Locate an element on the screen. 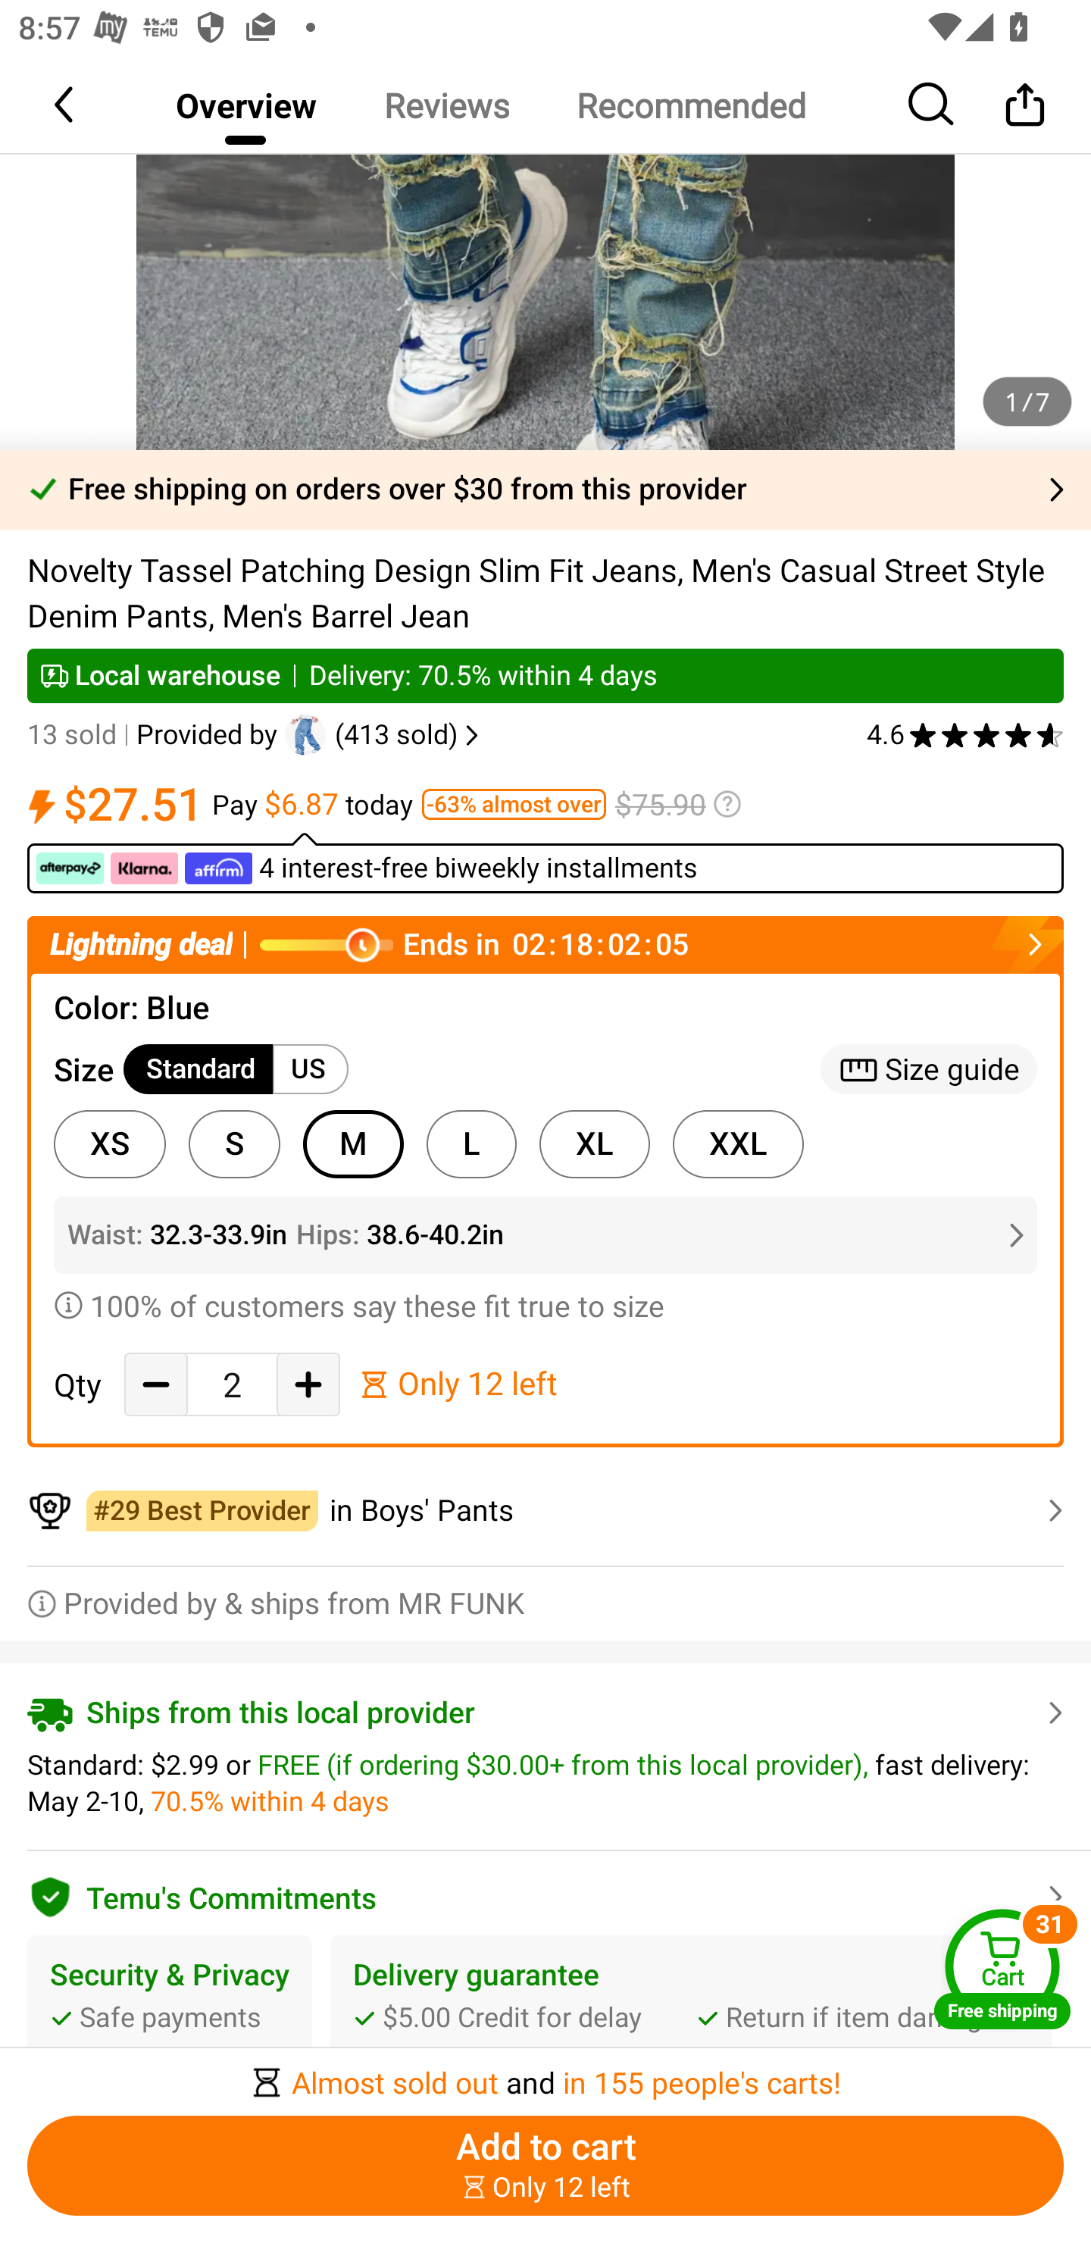 The height and width of the screenshot is (2243, 1091). Share is located at coordinates (1024, 104).